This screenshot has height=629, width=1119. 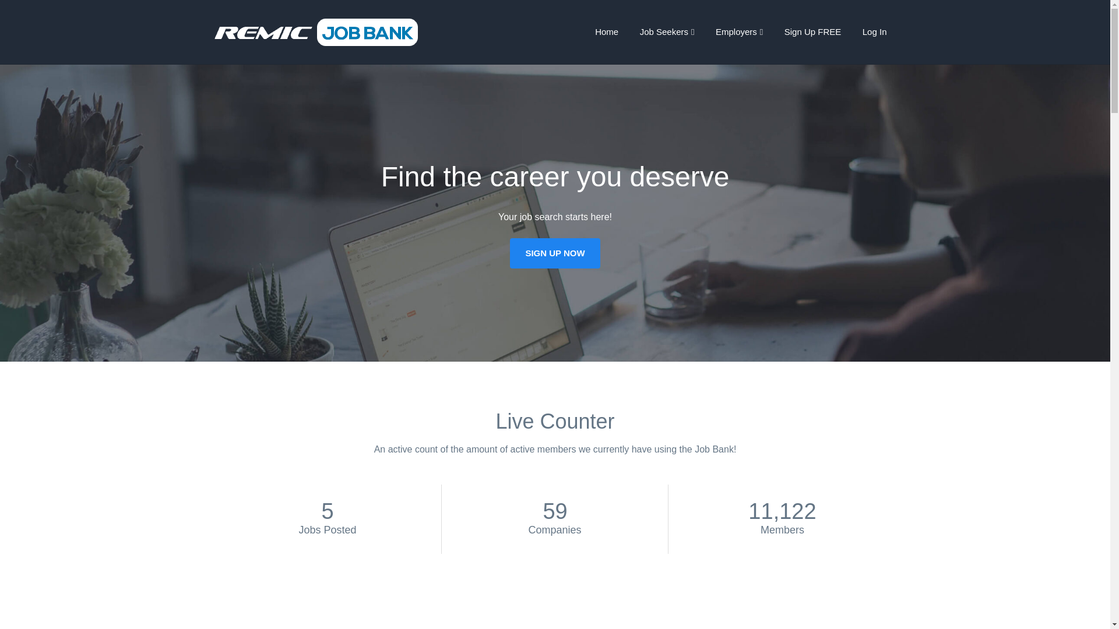 I want to click on Job Seekers, so click(x=667, y=31).